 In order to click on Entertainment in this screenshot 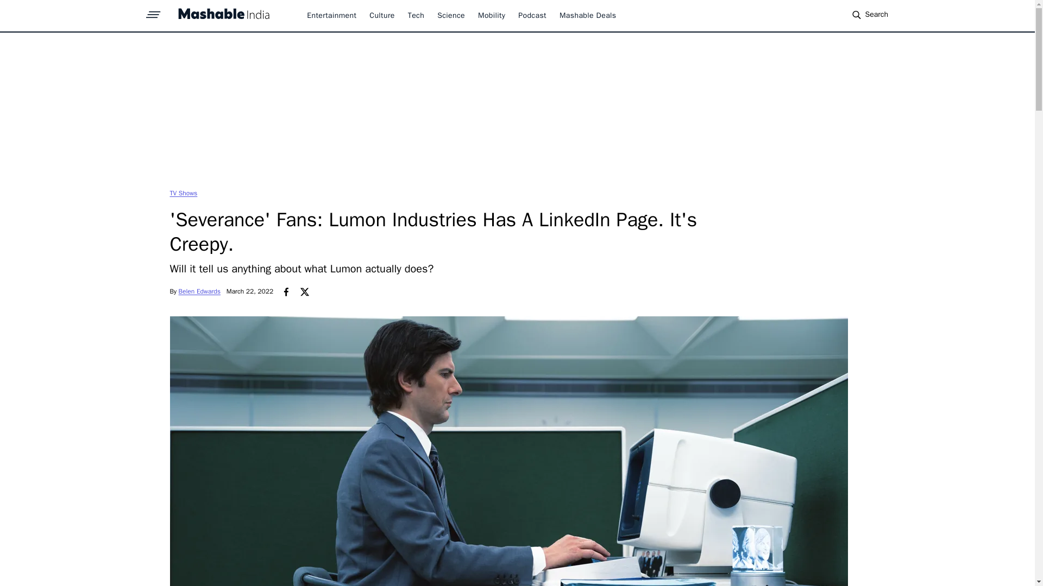, I will do `click(331, 15)`.